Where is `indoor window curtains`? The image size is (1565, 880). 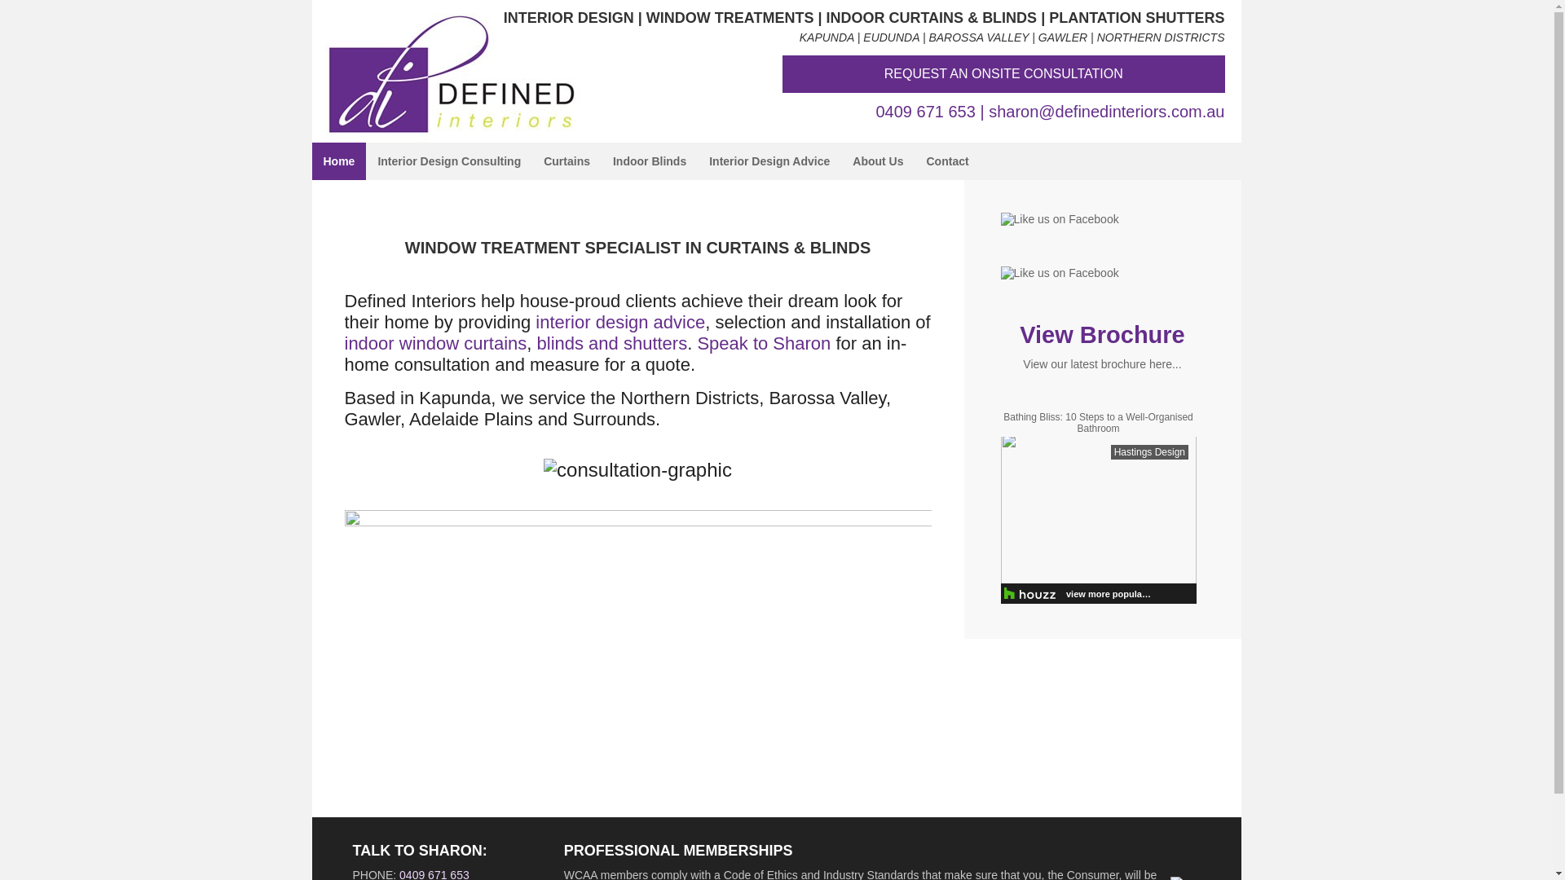 indoor window curtains is located at coordinates (435, 344).